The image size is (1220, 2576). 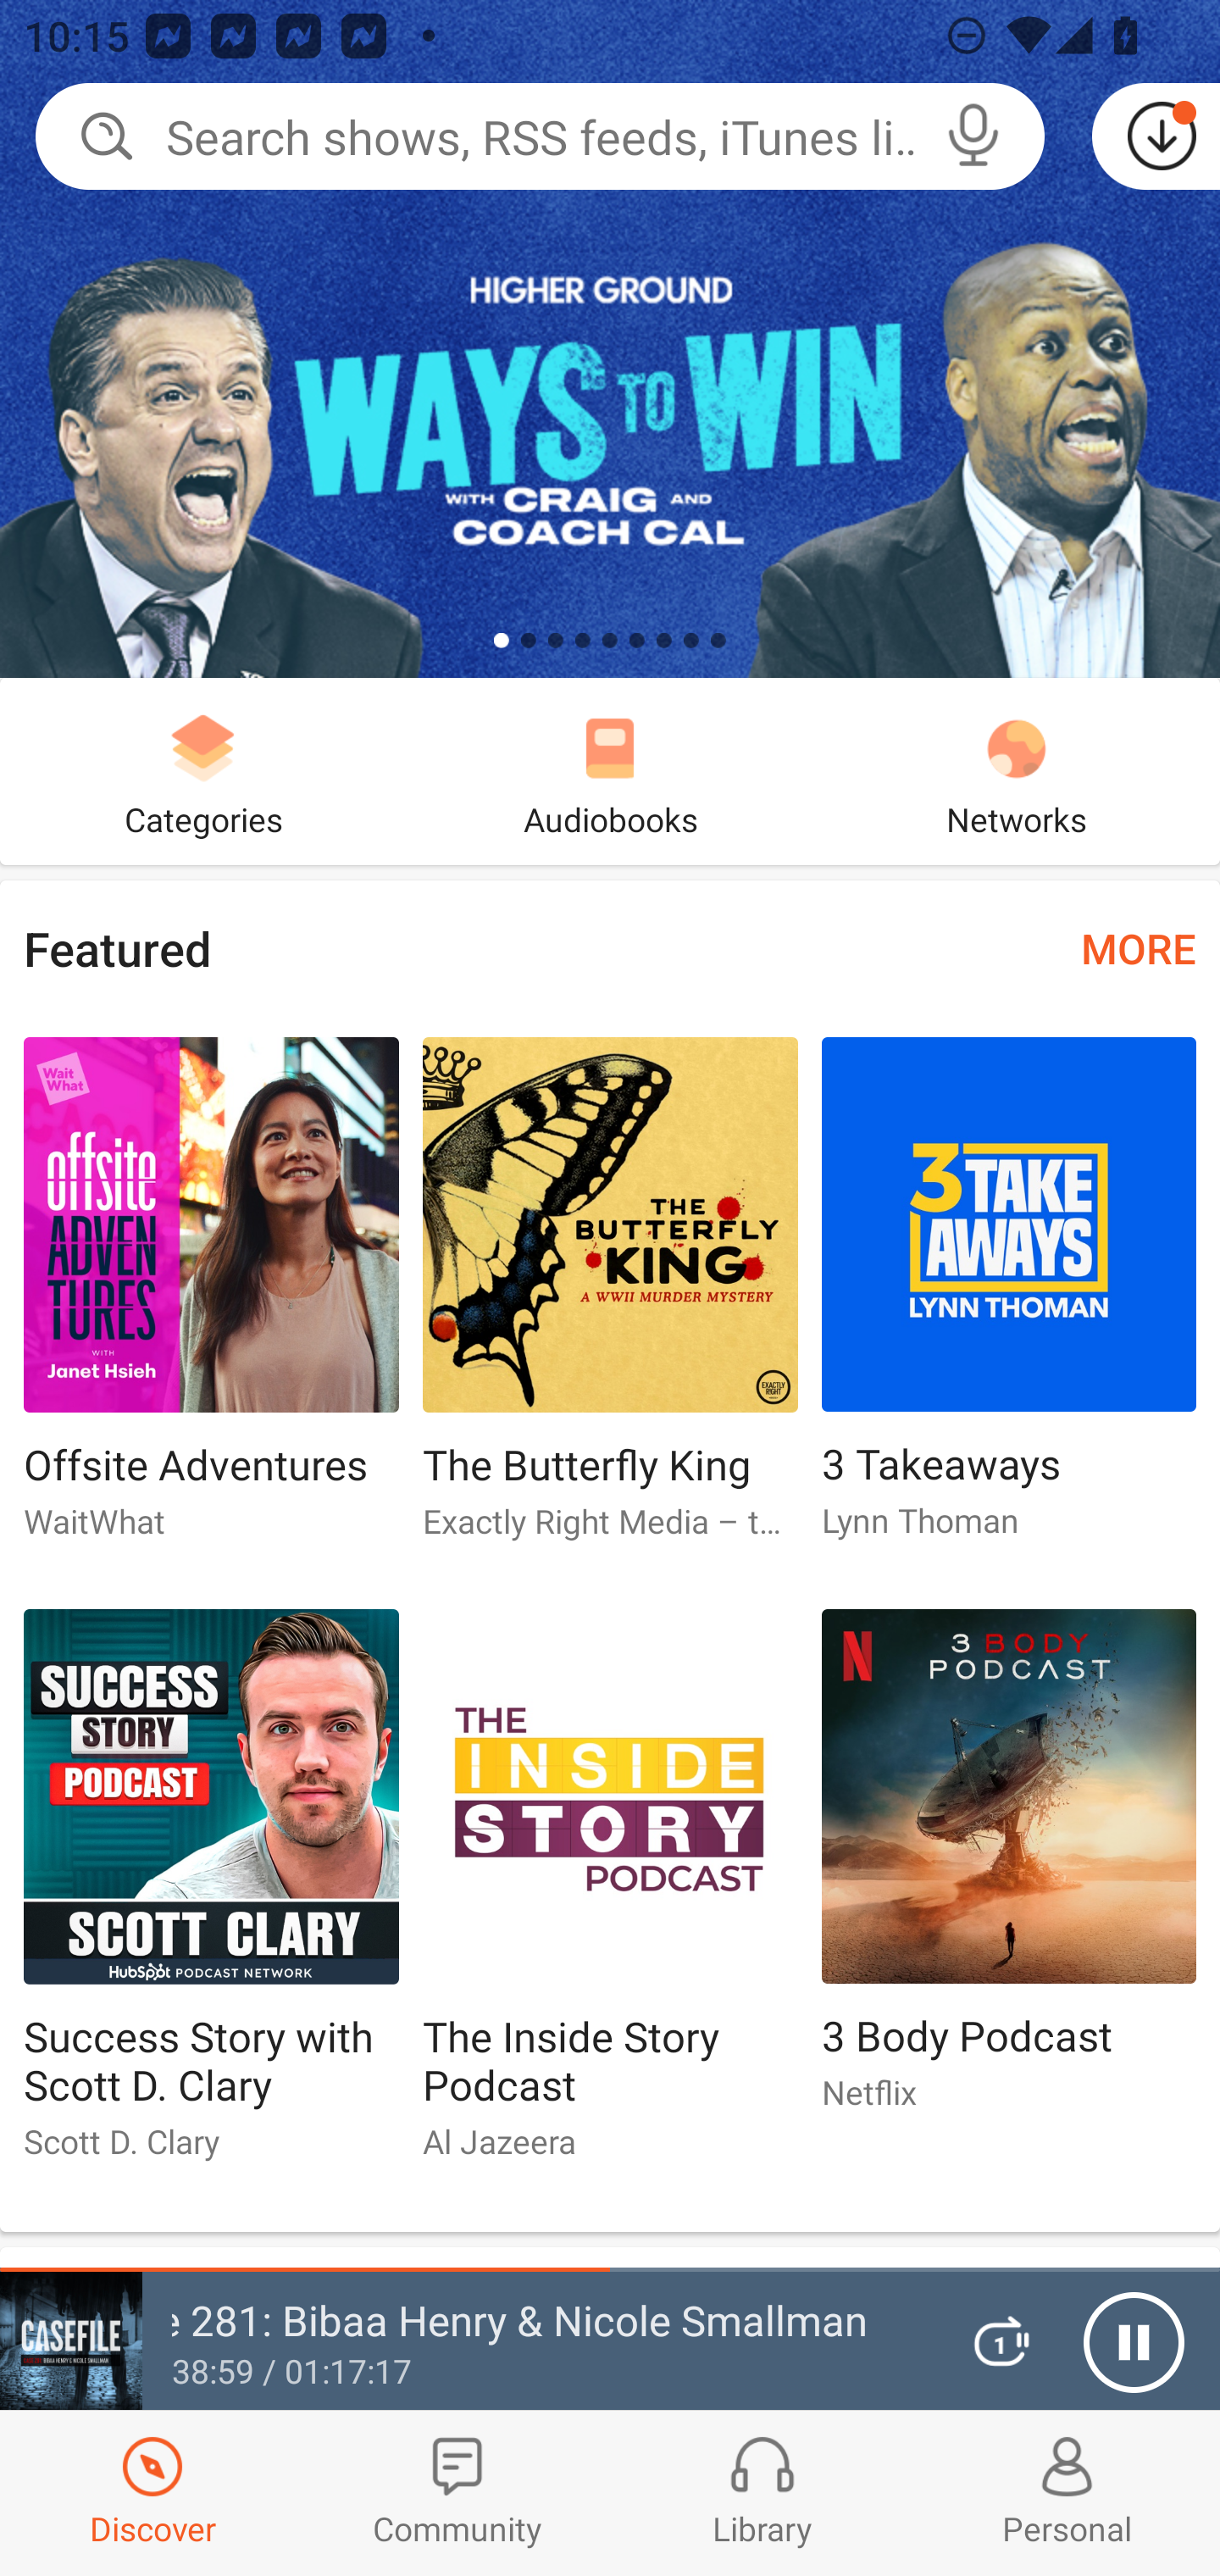 I want to click on Audiobooks, so click(x=610, y=771).